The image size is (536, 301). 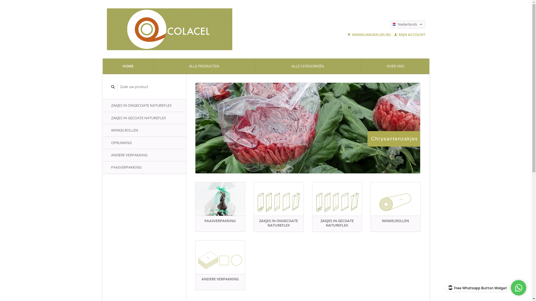 What do you see at coordinates (204, 66) in the screenshot?
I see `ALLE PRODUCTEN` at bounding box center [204, 66].